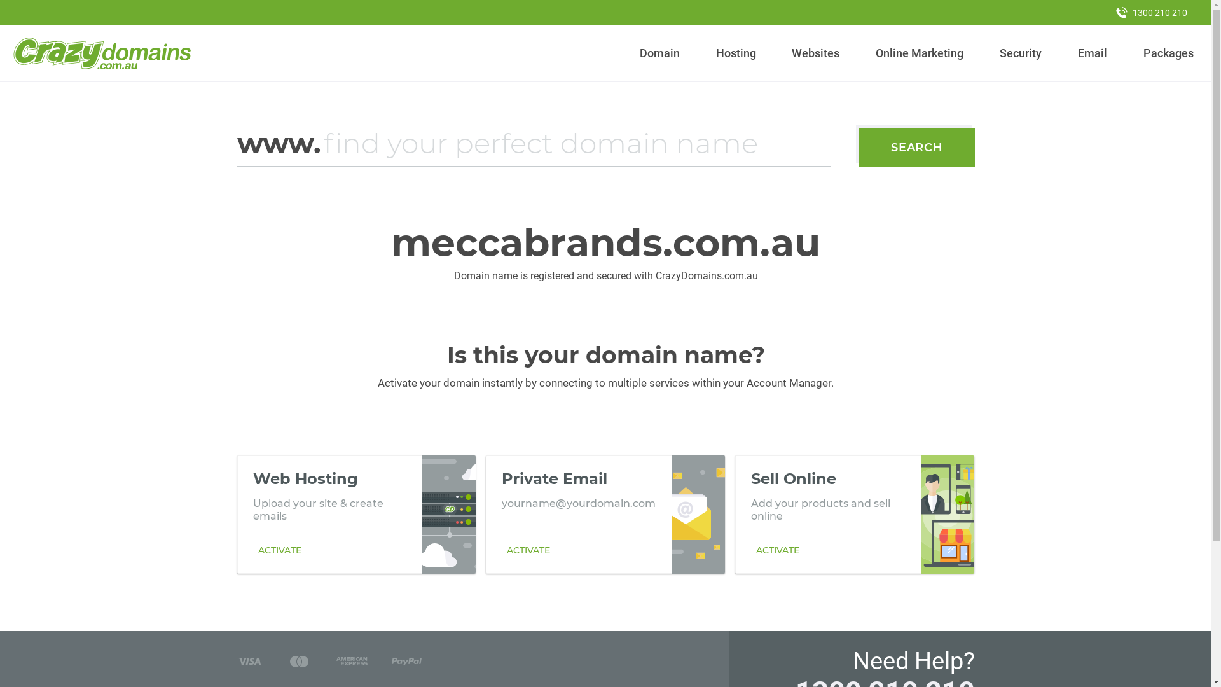 The image size is (1221, 687). I want to click on Web Hosting
Upload your site & create emails
ACTIVATE, so click(356, 515).